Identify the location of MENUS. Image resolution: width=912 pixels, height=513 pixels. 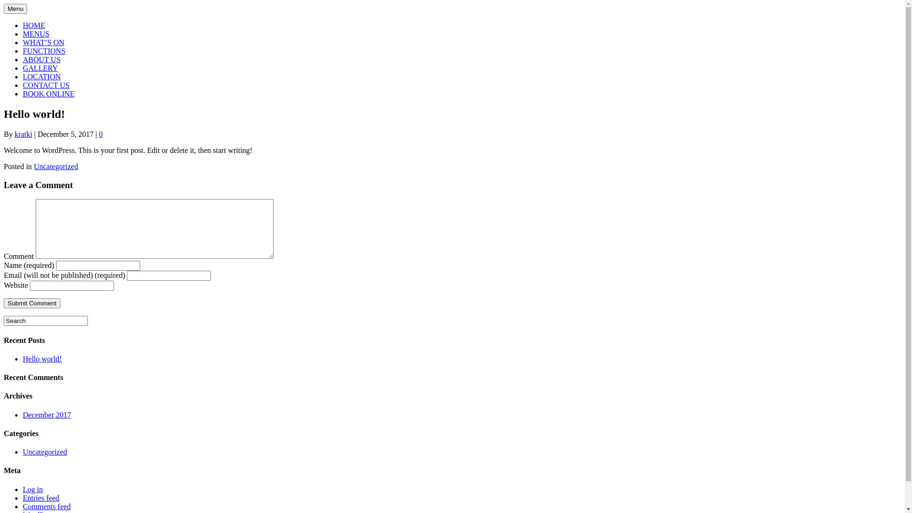
(36, 34).